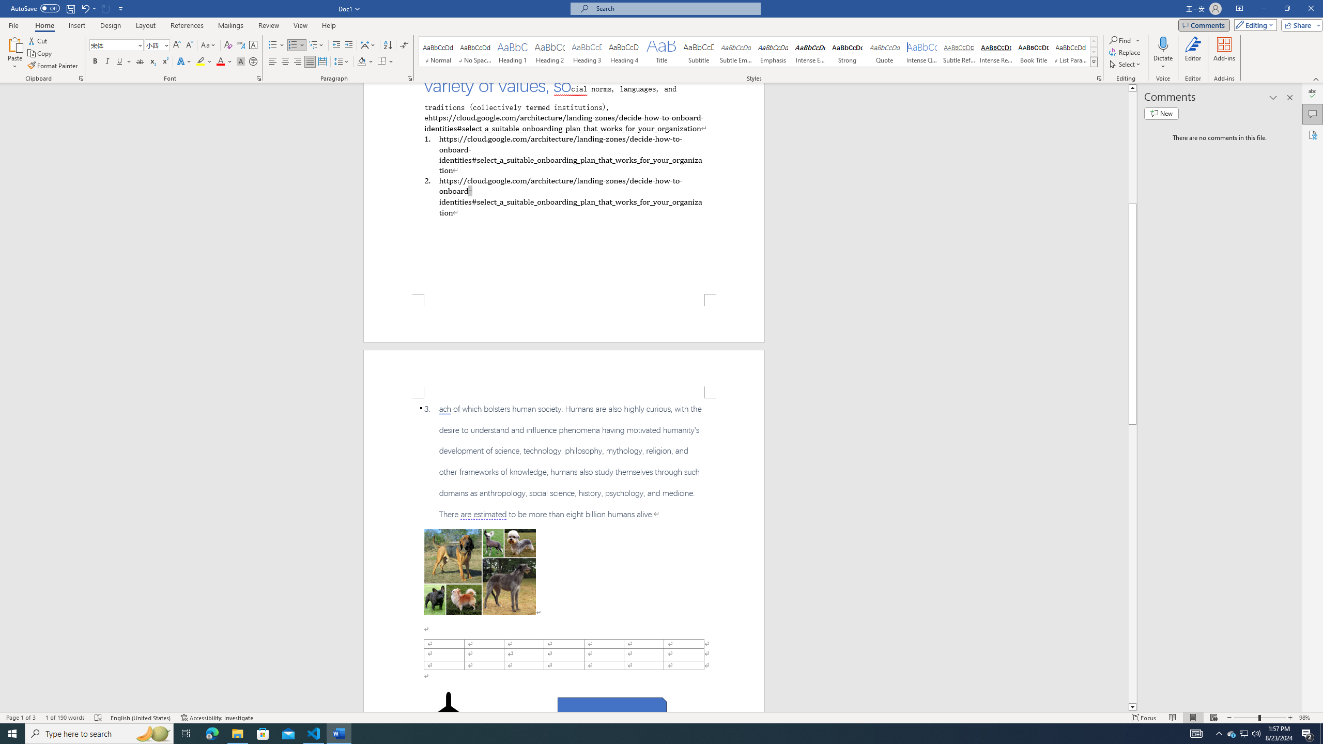  Describe the element at coordinates (368, 45) in the screenshot. I see `Asian Layout` at that location.